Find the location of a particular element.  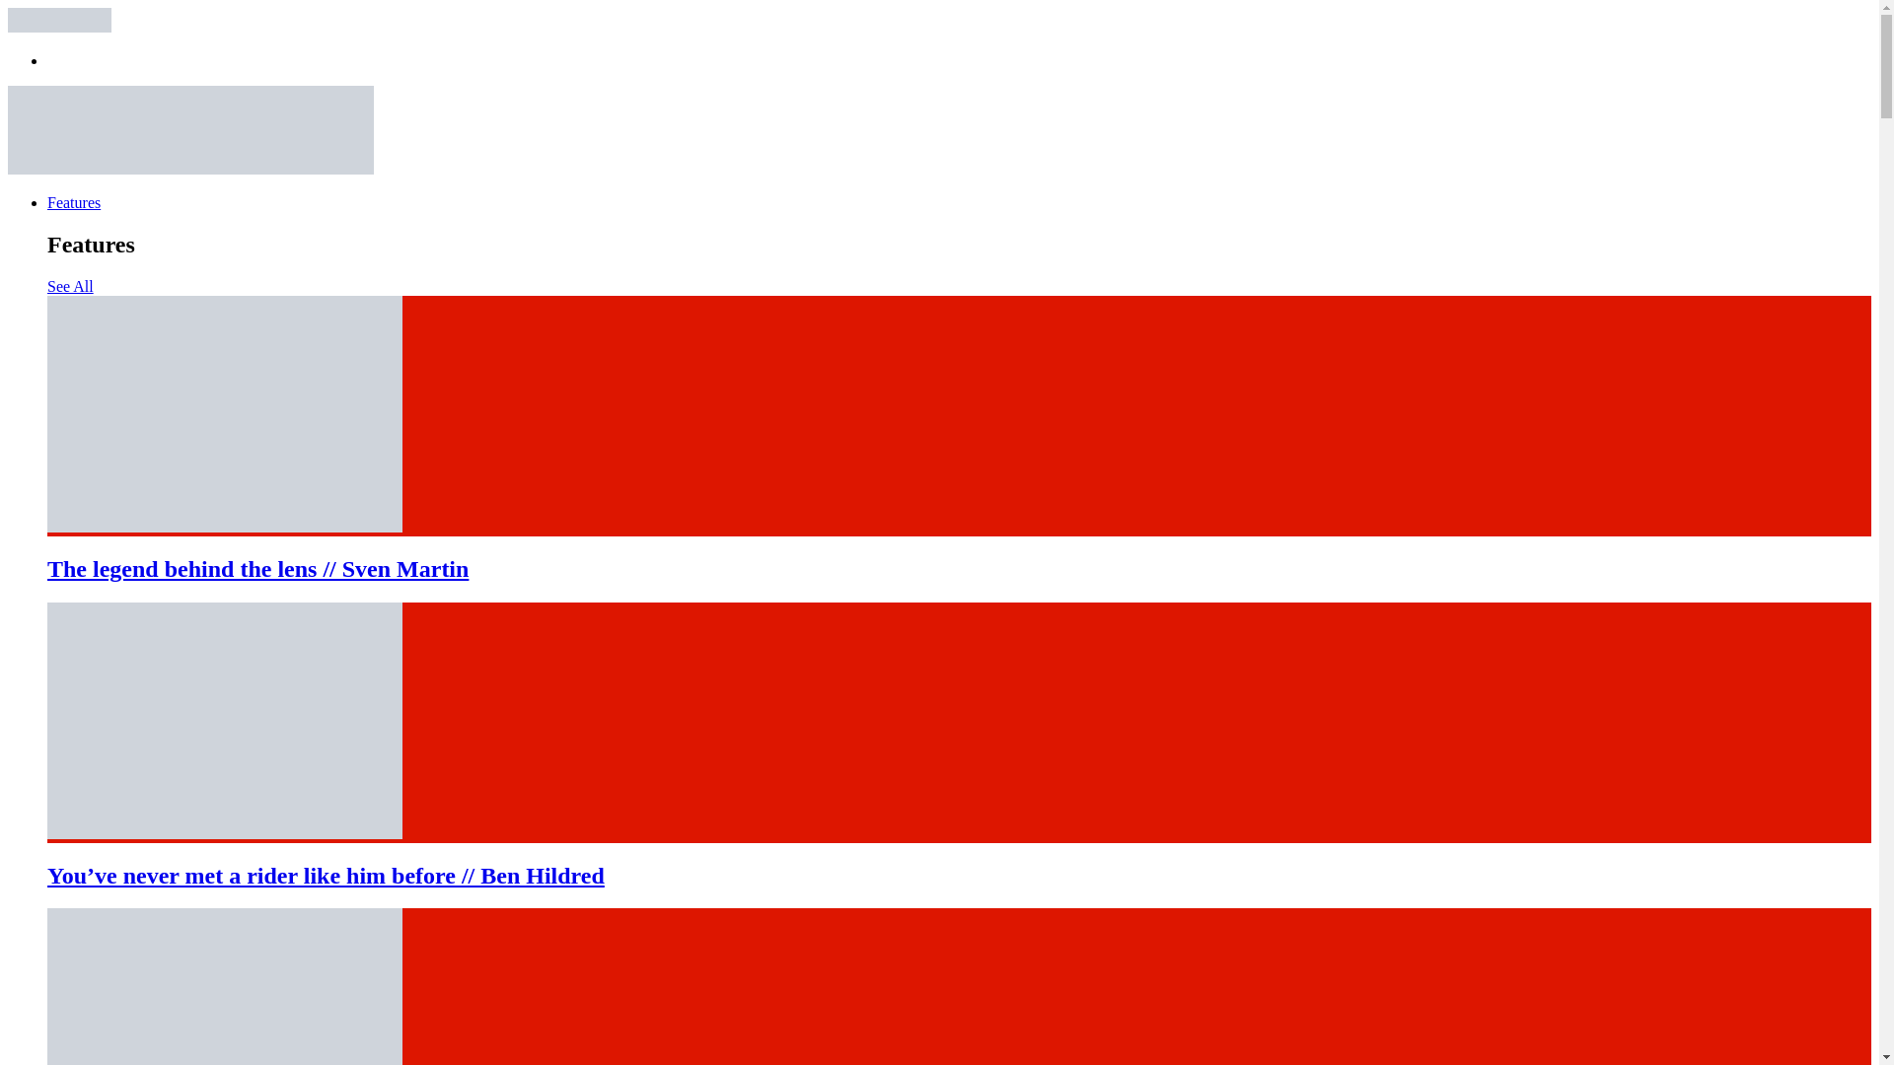

See All is located at coordinates (70, 286).